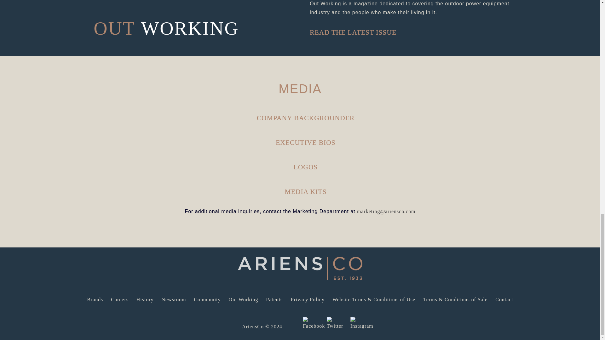 The width and height of the screenshot is (605, 340). I want to click on Patents, so click(274, 299).